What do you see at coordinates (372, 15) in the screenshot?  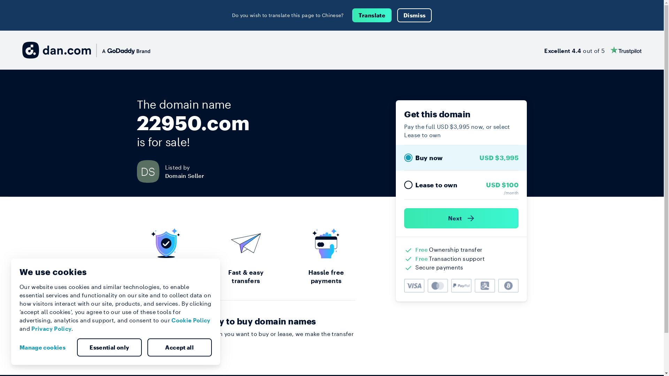 I see `Translate` at bounding box center [372, 15].